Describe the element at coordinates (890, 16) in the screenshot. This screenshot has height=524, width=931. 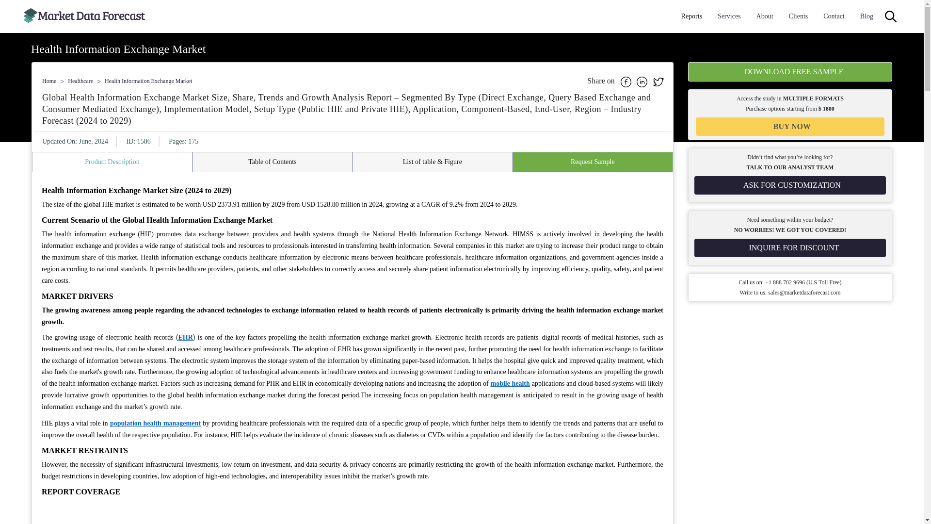
I see `search-icon` at that location.